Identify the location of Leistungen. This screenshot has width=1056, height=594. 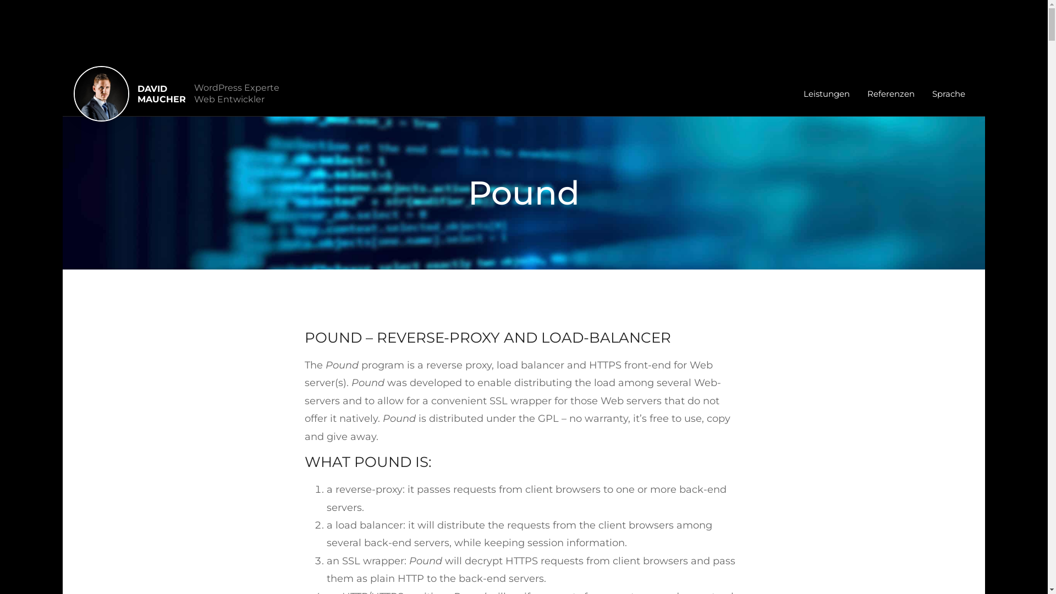
(827, 94).